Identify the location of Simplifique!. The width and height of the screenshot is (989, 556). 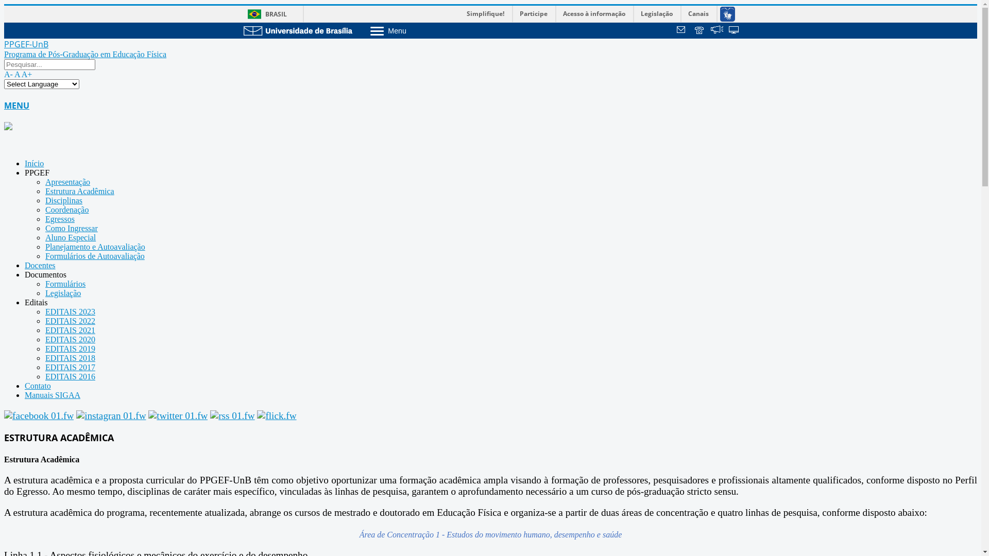
(485, 13).